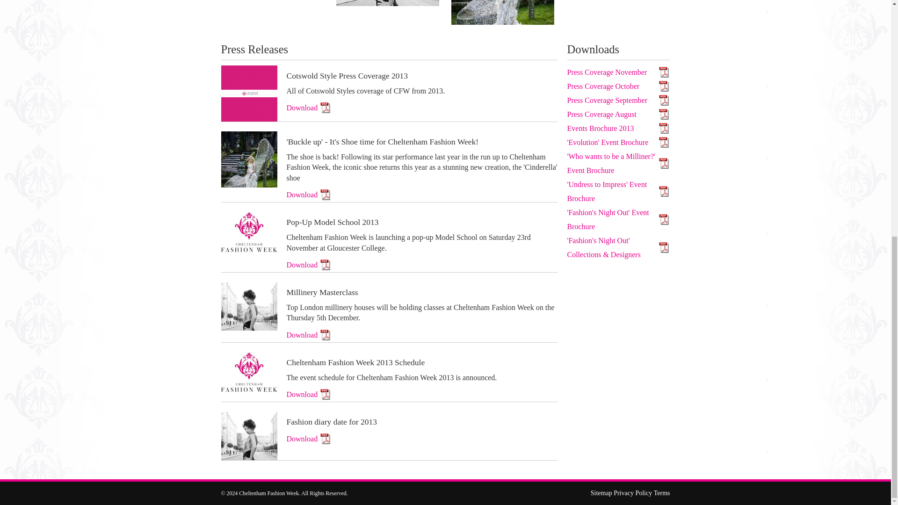 The image size is (898, 505). What do you see at coordinates (309, 395) in the screenshot?
I see `Download` at bounding box center [309, 395].